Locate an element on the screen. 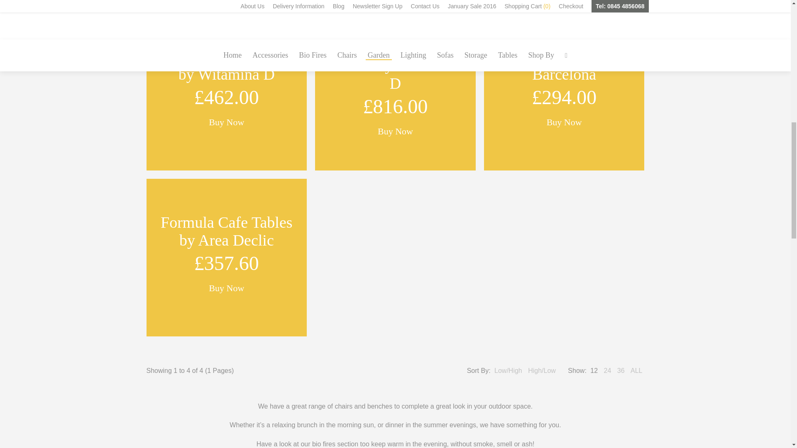 The width and height of the screenshot is (797, 448). Drops Table by RS Barcelona is located at coordinates (564, 92).